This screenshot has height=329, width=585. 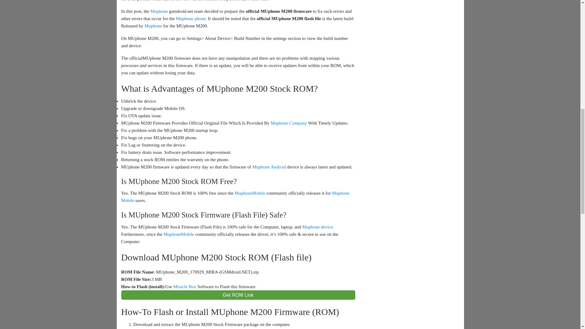 What do you see at coordinates (289, 123) in the screenshot?
I see `Muphone Company` at bounding box center [289, 123].